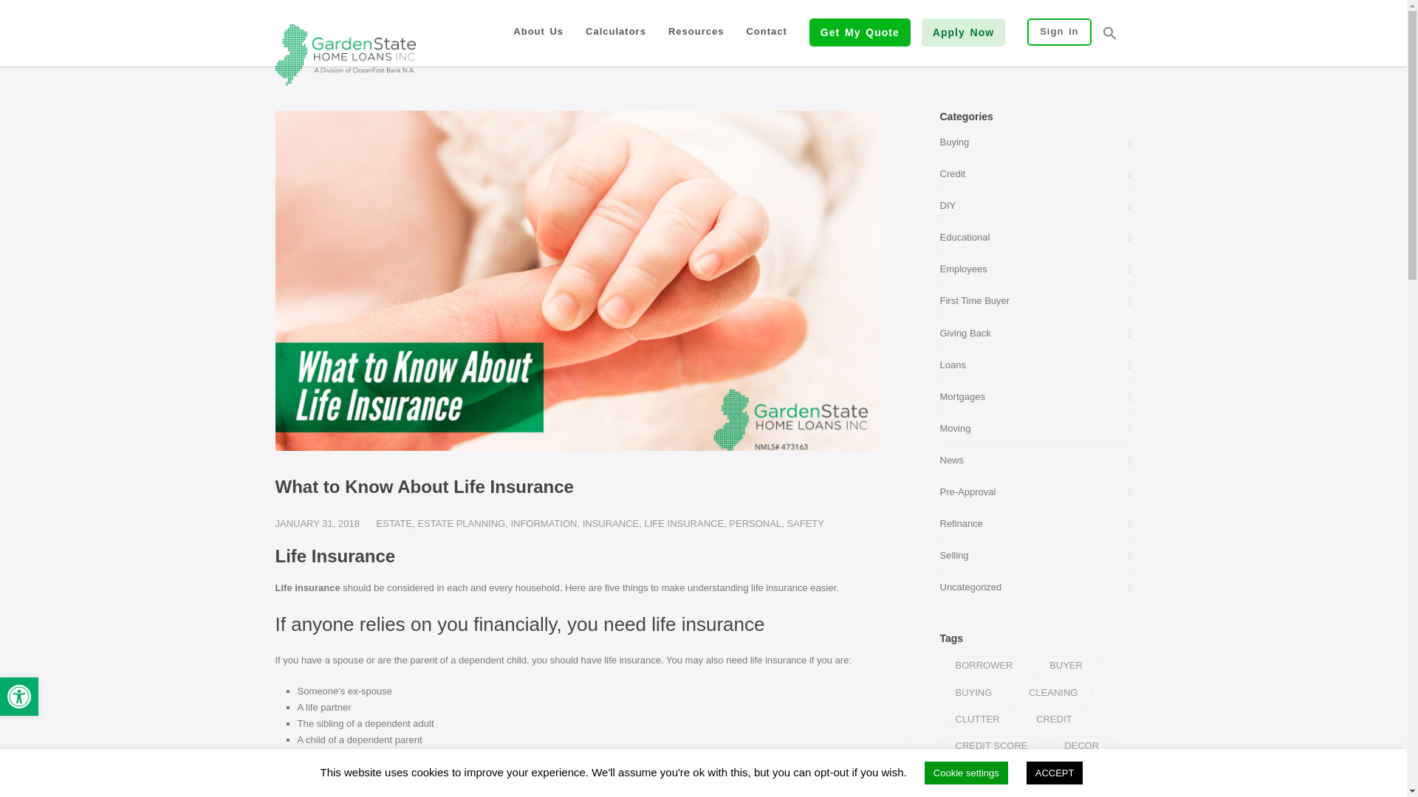 The image size is (1418, 797). I want to click on Permalink to What to Know About Life Insurance, so click(424, 486).